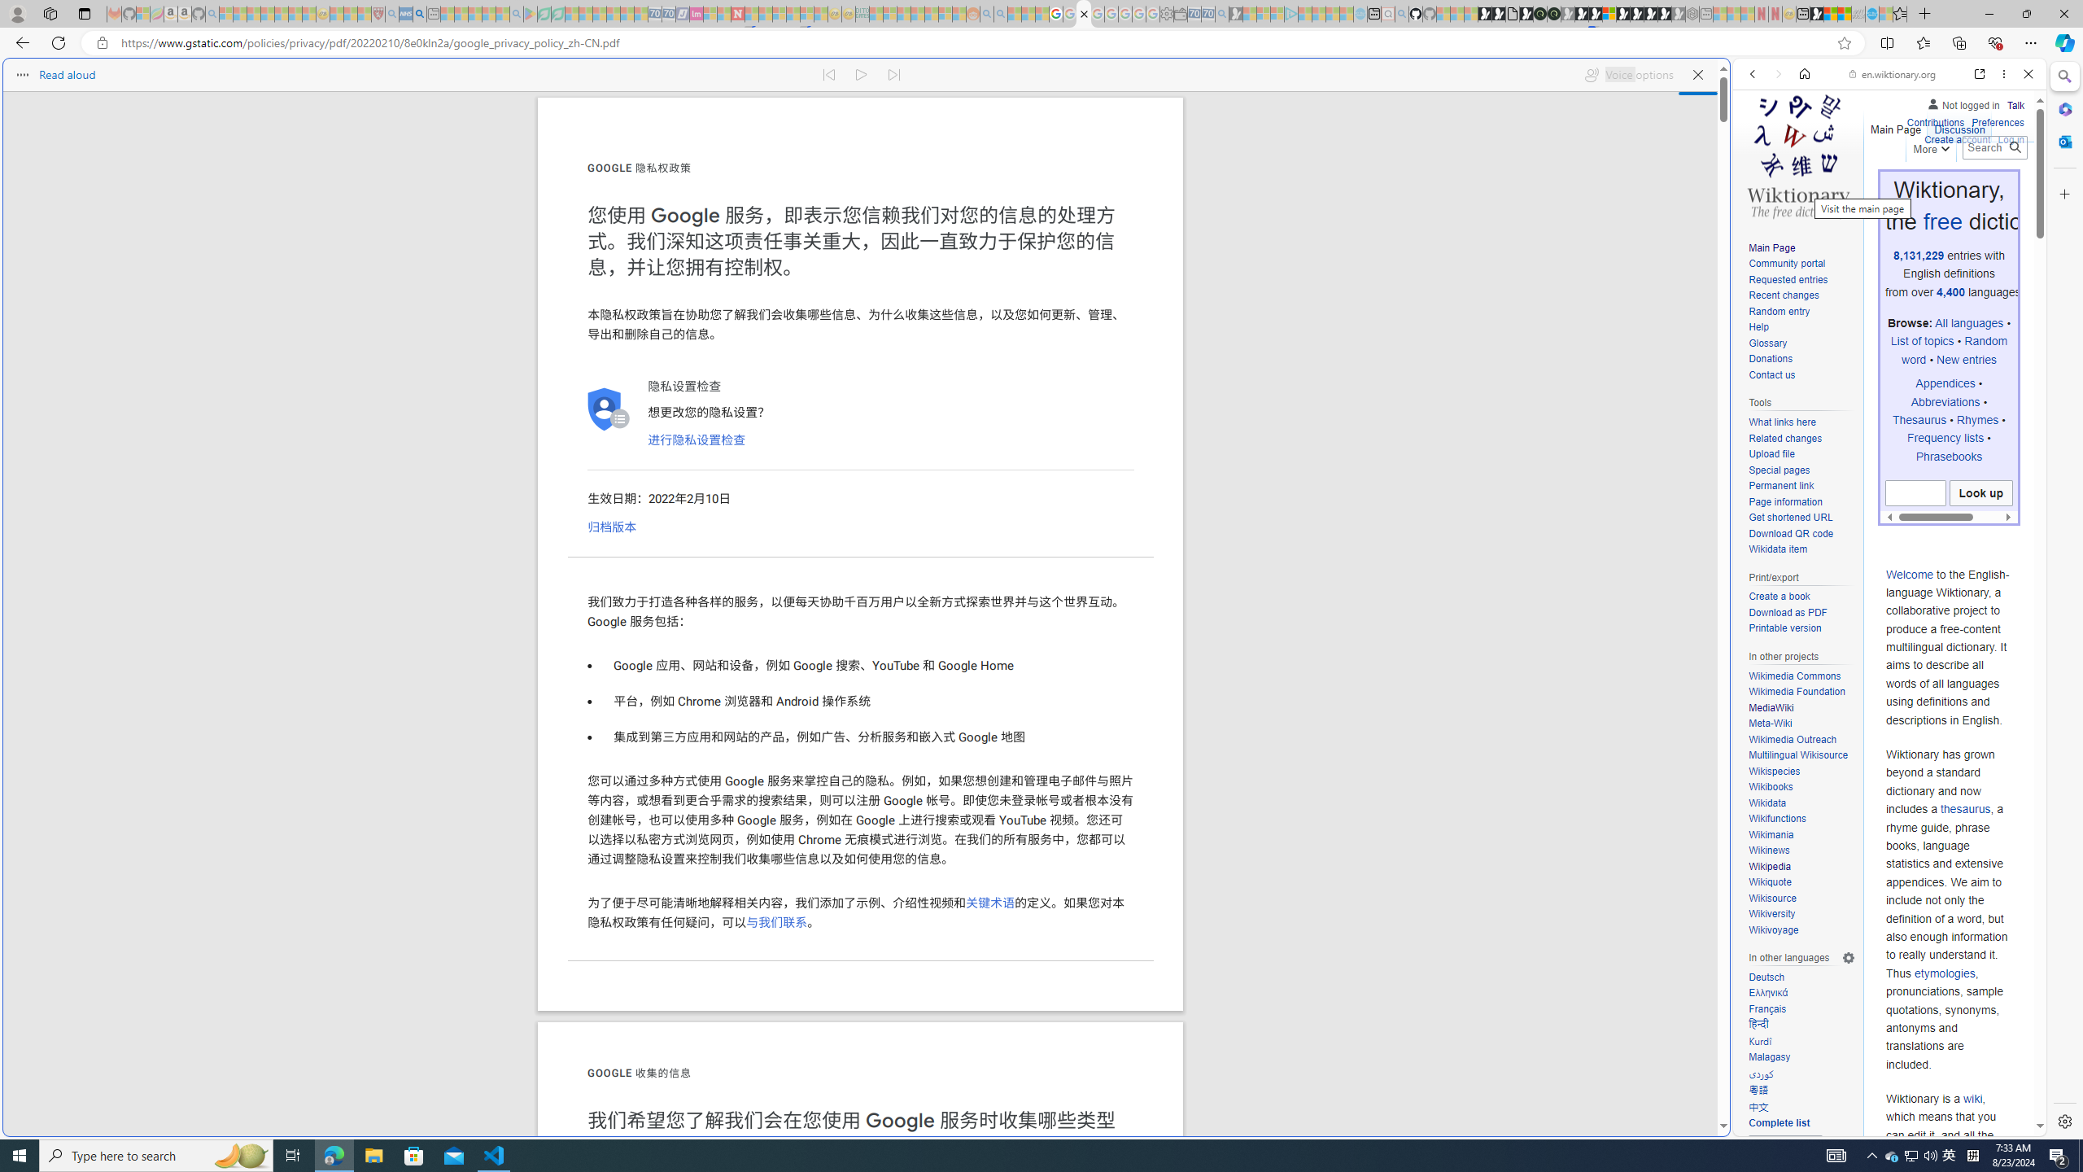  What do you see at coordinates (1945, 383) in the screenshot?
I see `Appendices` at bounding box center [1945, 383].